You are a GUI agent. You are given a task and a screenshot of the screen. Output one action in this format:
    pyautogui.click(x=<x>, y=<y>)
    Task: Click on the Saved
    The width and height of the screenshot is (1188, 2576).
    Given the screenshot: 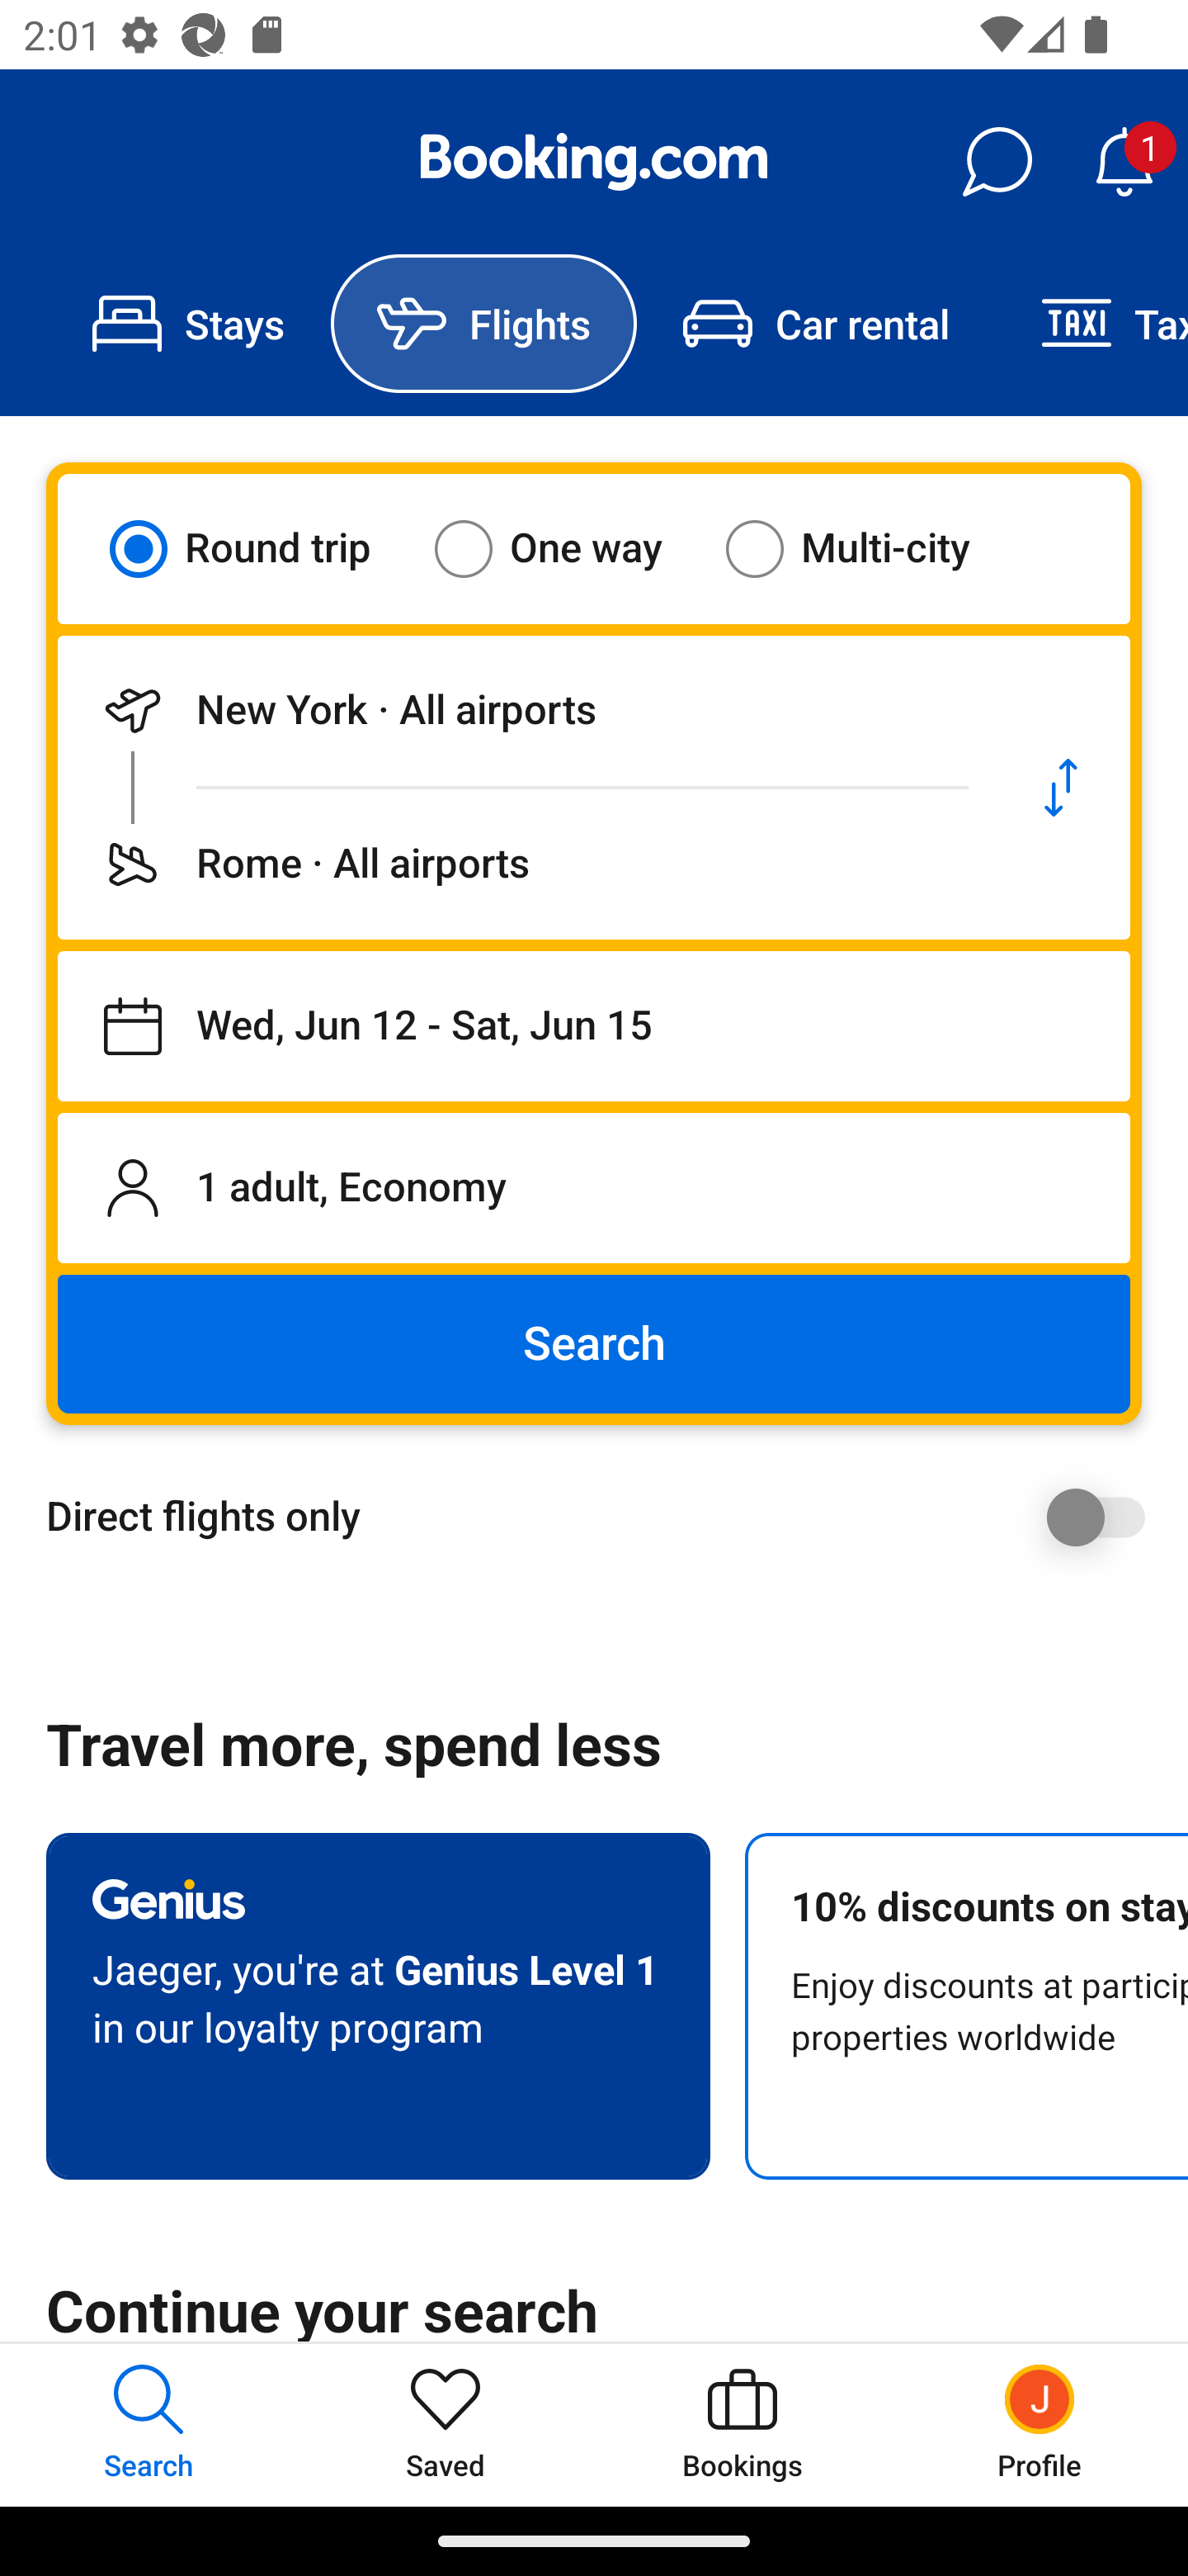 What is the action you would take?
    pyautogui.click(x=445, y=2424)
    